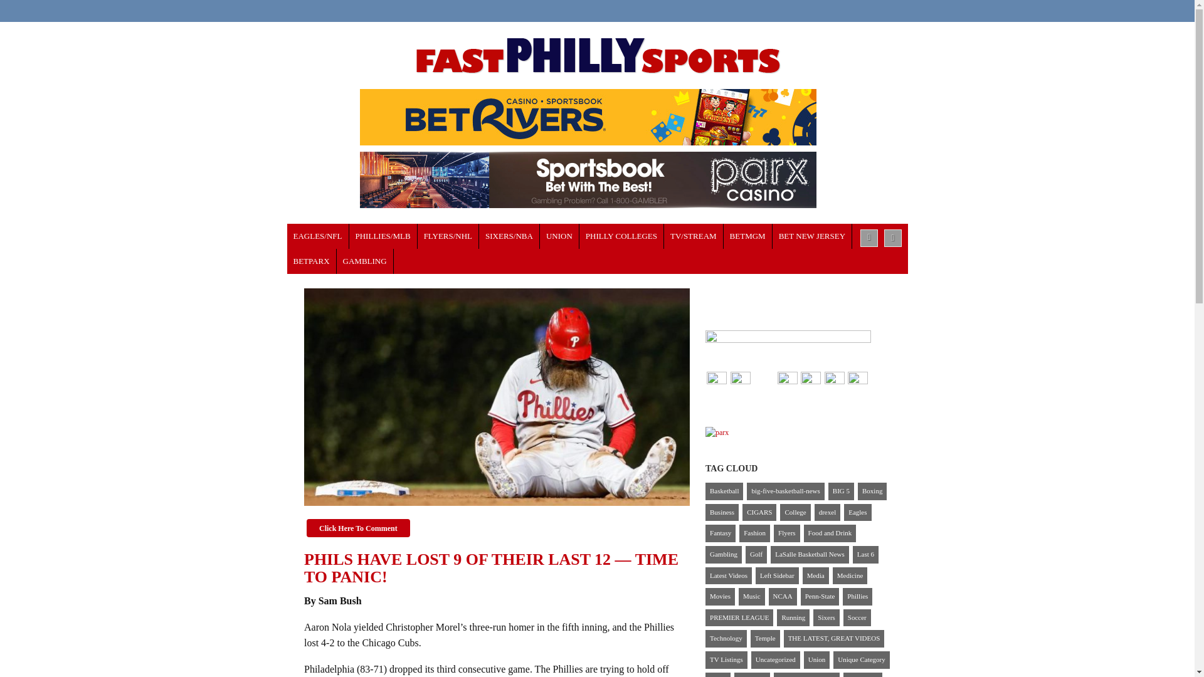 The image size is (1204, 677). Describe the element at coordinates (893, 238) in the screenshot. I see `Random Article` at that location.